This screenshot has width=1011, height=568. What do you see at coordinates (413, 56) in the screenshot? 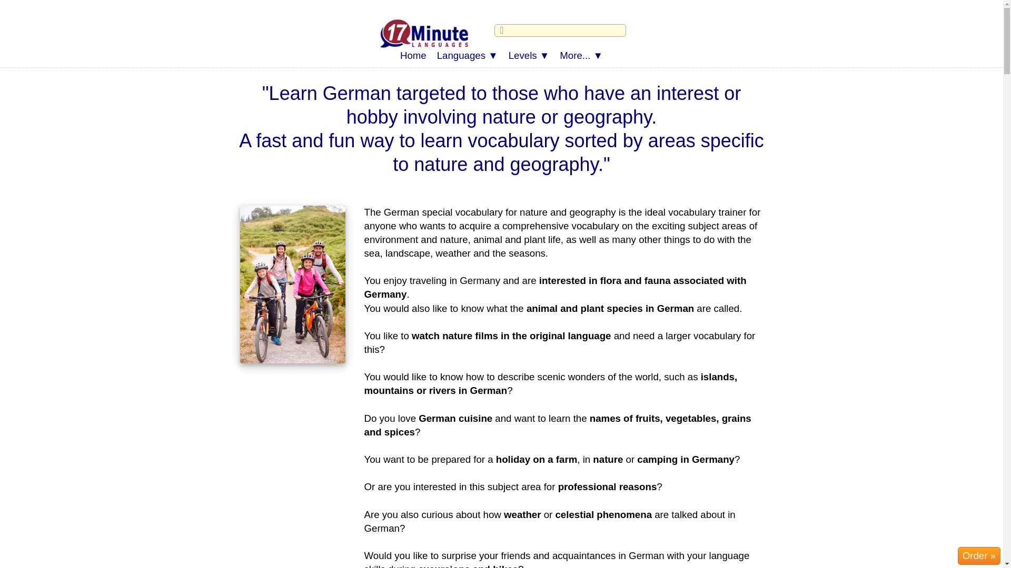
I see `Home` at bounding box center [413, 56].